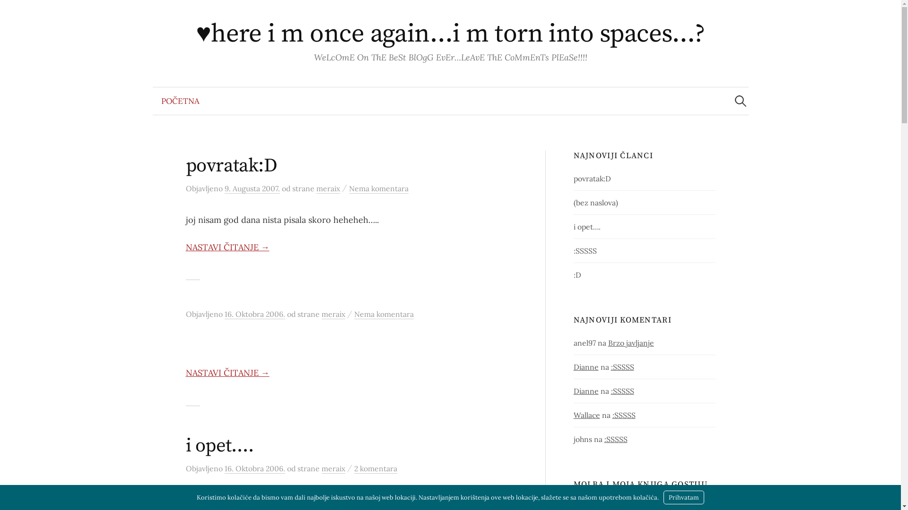  Describe the element at coordinates (12, 12) in the screenshot. I see `Pretraga` at that location.